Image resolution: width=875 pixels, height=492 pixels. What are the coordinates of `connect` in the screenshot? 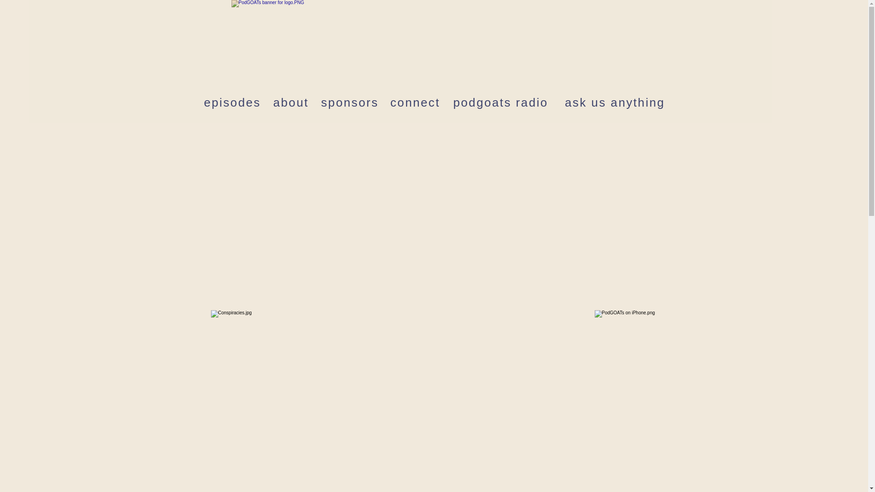 It's located at (415, 102).